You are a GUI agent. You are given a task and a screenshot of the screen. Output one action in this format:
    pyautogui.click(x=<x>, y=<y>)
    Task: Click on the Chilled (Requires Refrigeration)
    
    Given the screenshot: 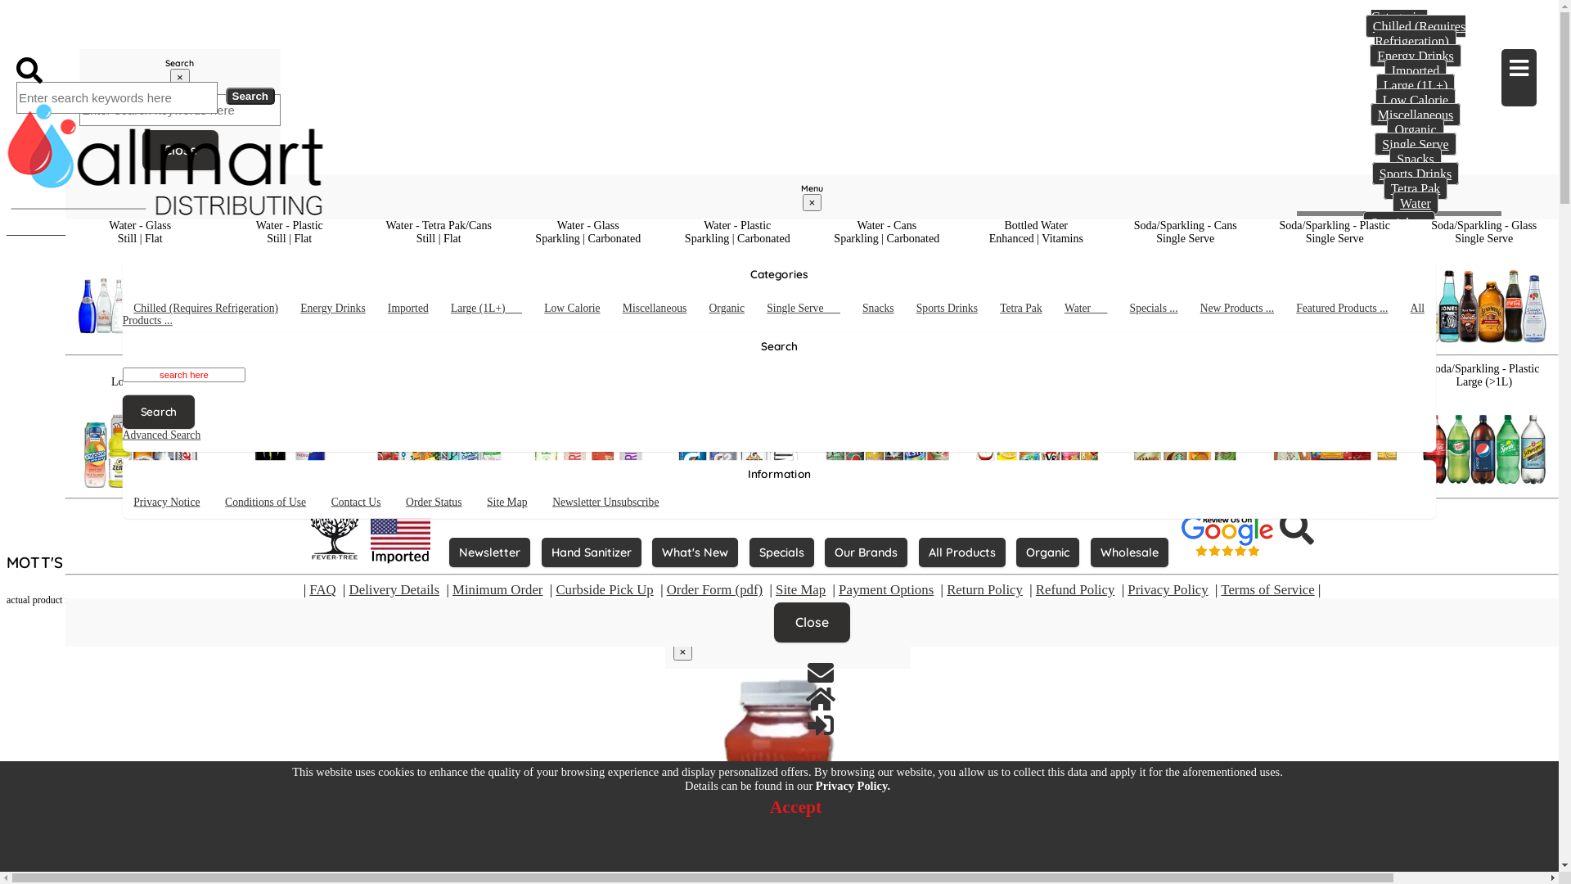 What is the action you would take?
    pyautogui.click(x=1416, y=34)
    